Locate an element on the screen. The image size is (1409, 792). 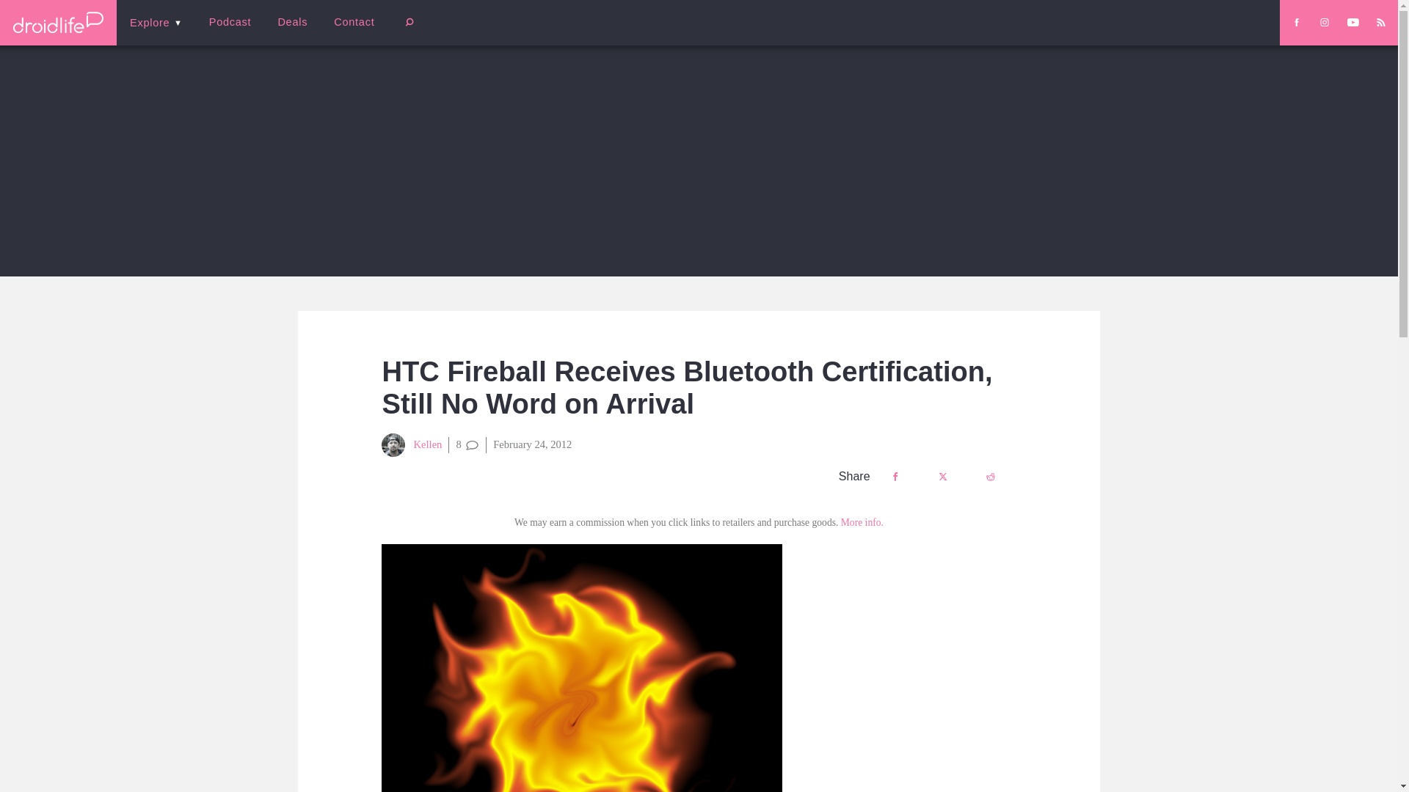
Podcast is located at coordinates (230, 22).